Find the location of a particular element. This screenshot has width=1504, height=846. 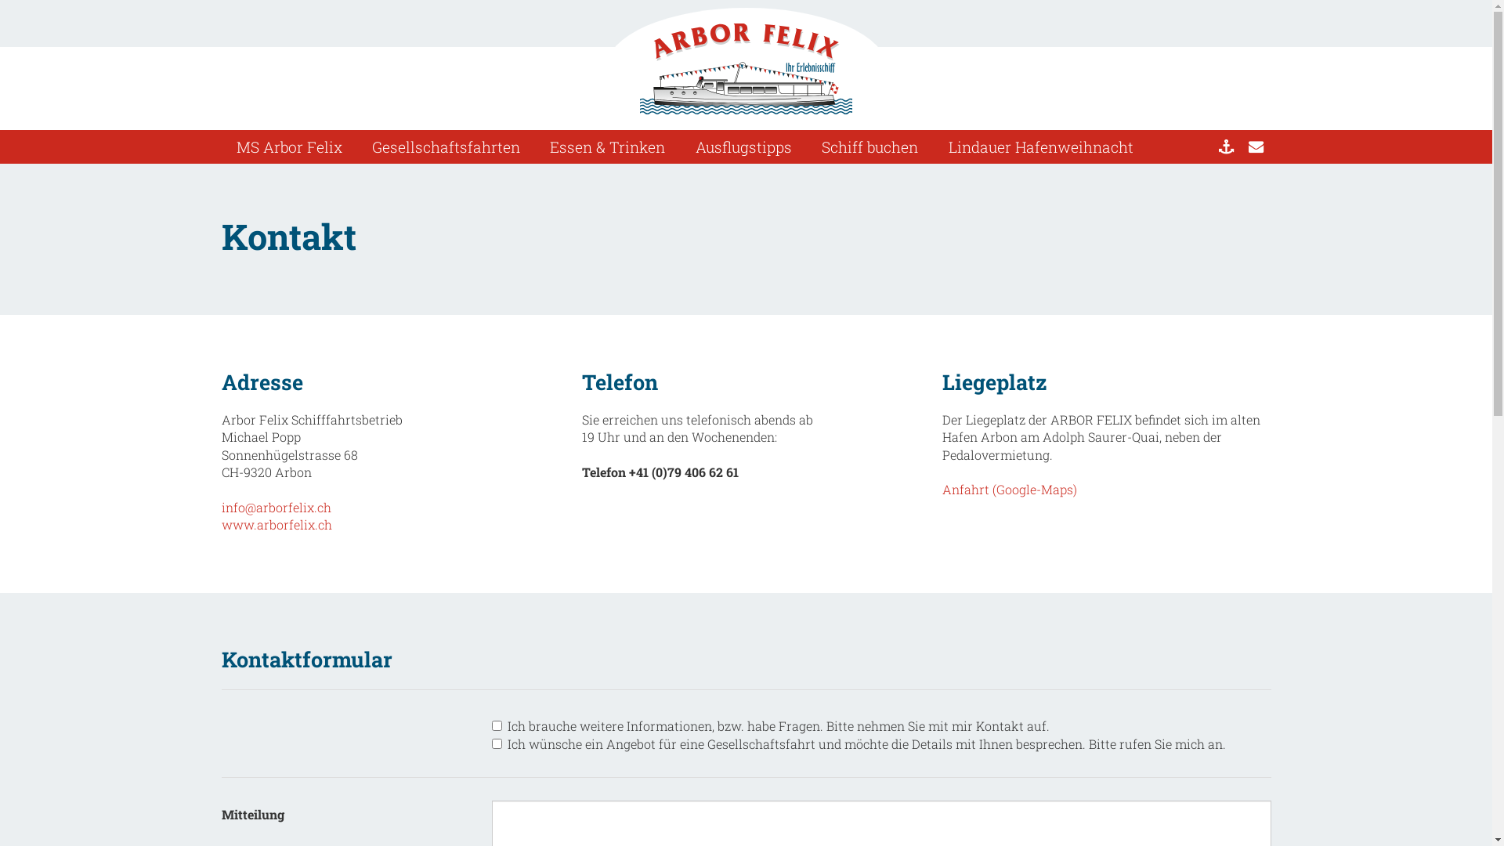

Essen & Trinken is located at coordinates (608, 147).